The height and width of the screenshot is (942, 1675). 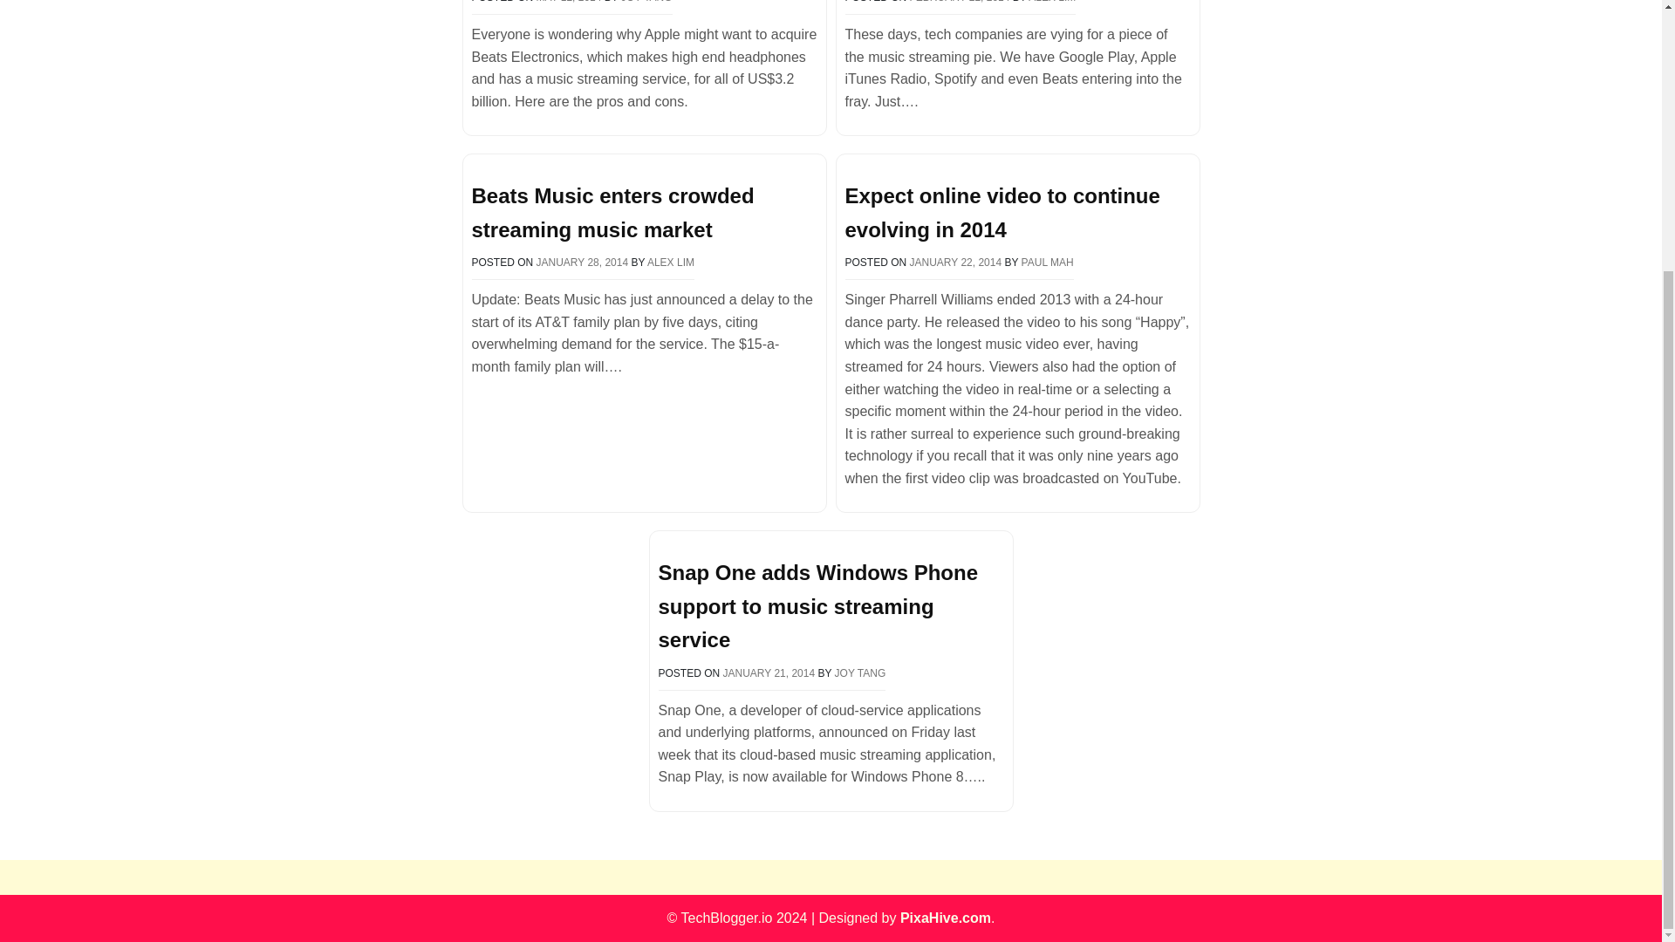 What do you see at coordinates (955, 262) in the screenshot?
I see `JANUARY 22, 2014` at bounding box center [955, 262].